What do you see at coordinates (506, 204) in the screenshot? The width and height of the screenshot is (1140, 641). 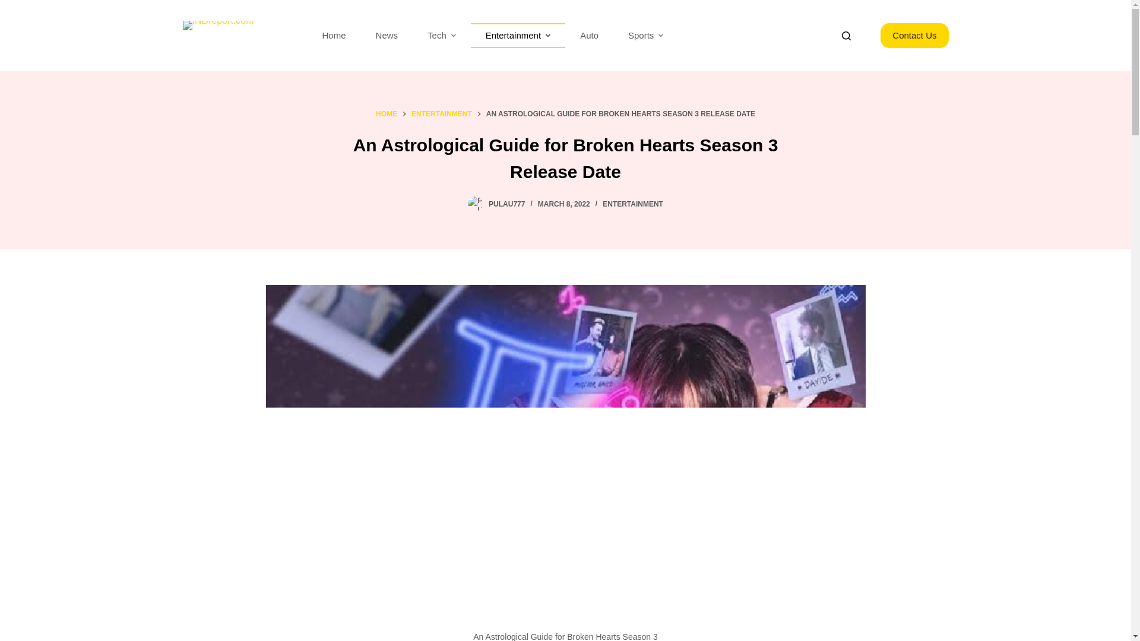 I see `Posts by Pulau777` at bounding box center [506, 204].